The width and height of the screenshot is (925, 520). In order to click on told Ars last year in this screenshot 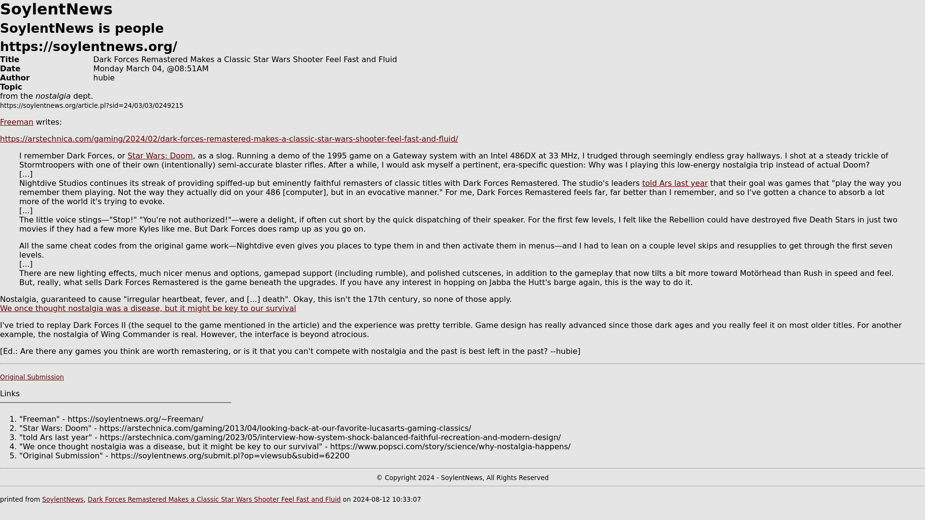, I will do `click(674, 183)`.